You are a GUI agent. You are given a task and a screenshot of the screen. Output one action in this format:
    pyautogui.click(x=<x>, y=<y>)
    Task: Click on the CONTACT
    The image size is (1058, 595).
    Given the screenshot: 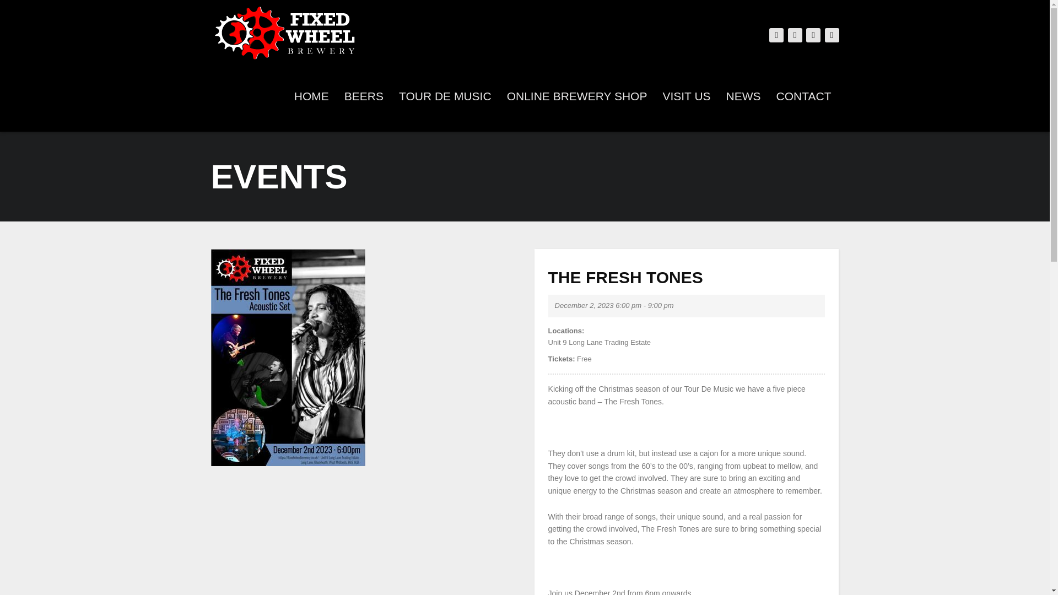 What is the action you would take?
    pyautogui.click(x=803, y=96)
    